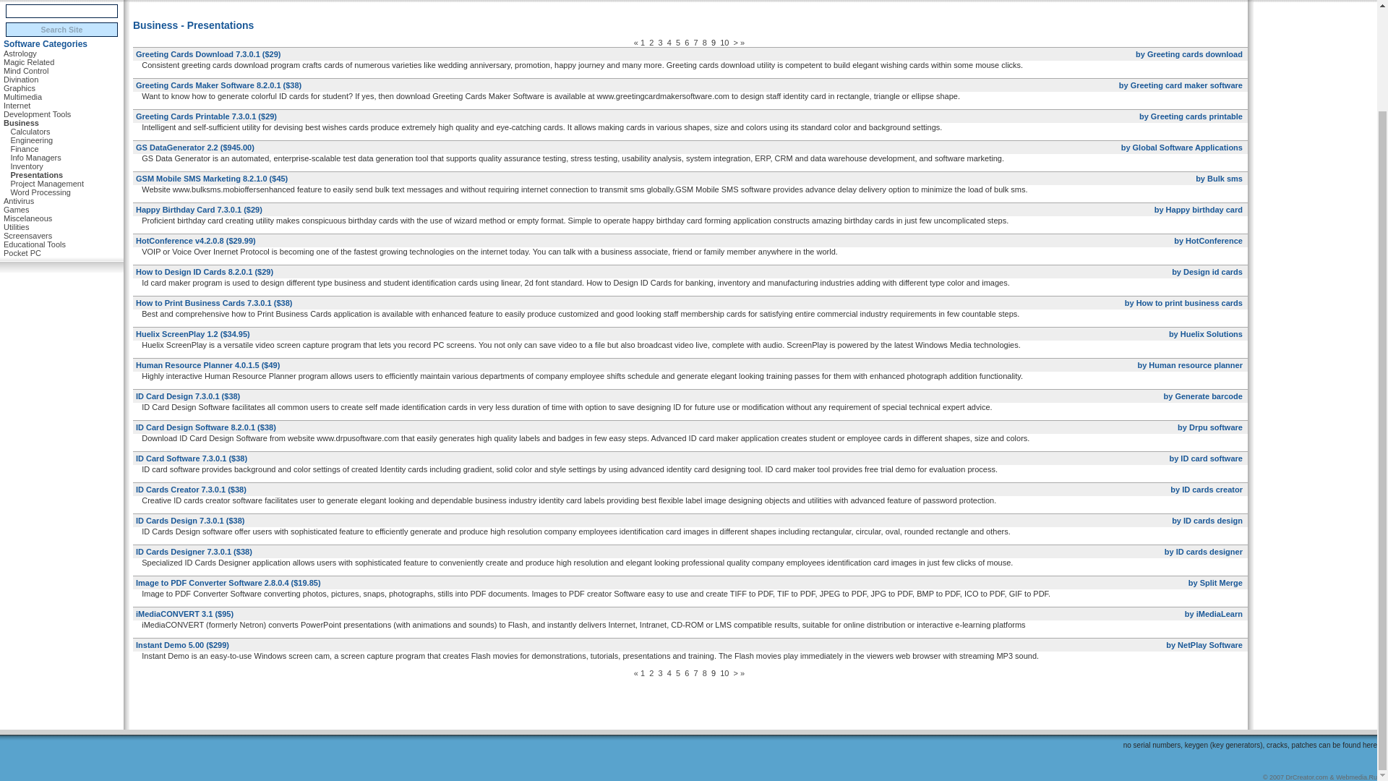  What do you see at coordinates (19, 201) in the screenshot?
I see `Antivirus` at bounding box center [19, 201].